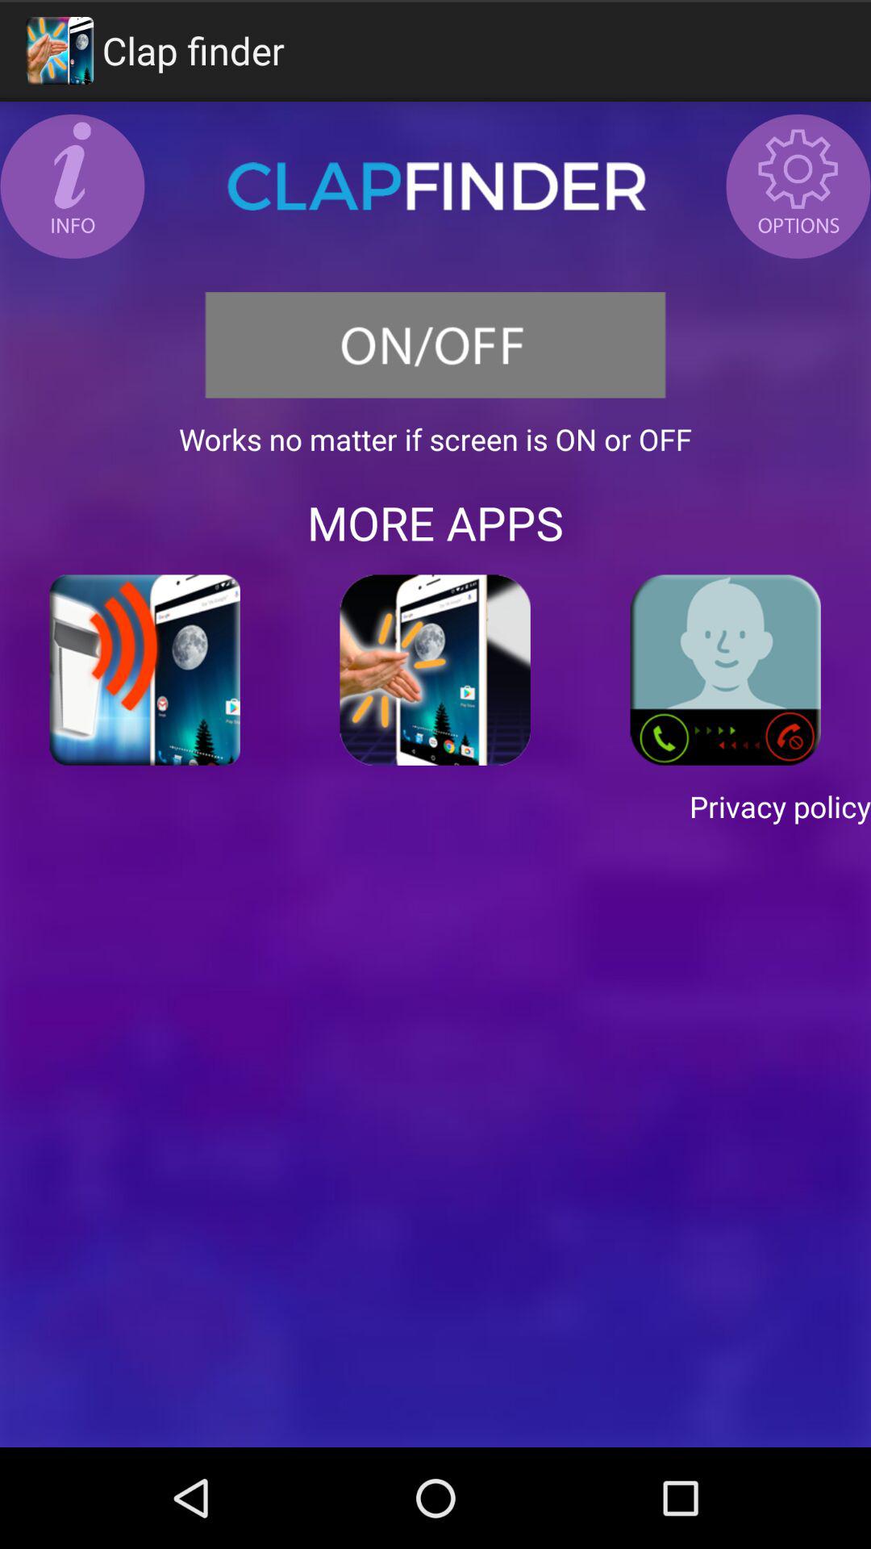 Image resolution: width=871 pixels, height=1549 pixels. What do you see at coordinates (726, 670) in the screenshot?
I see `turn off the icon below more apps item` at bounding box center [726, 670].